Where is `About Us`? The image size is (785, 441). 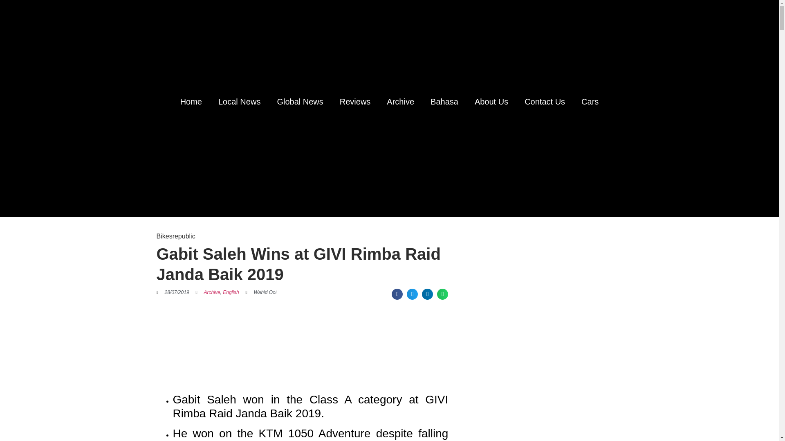
About Us is located at coordinates (491, 101).